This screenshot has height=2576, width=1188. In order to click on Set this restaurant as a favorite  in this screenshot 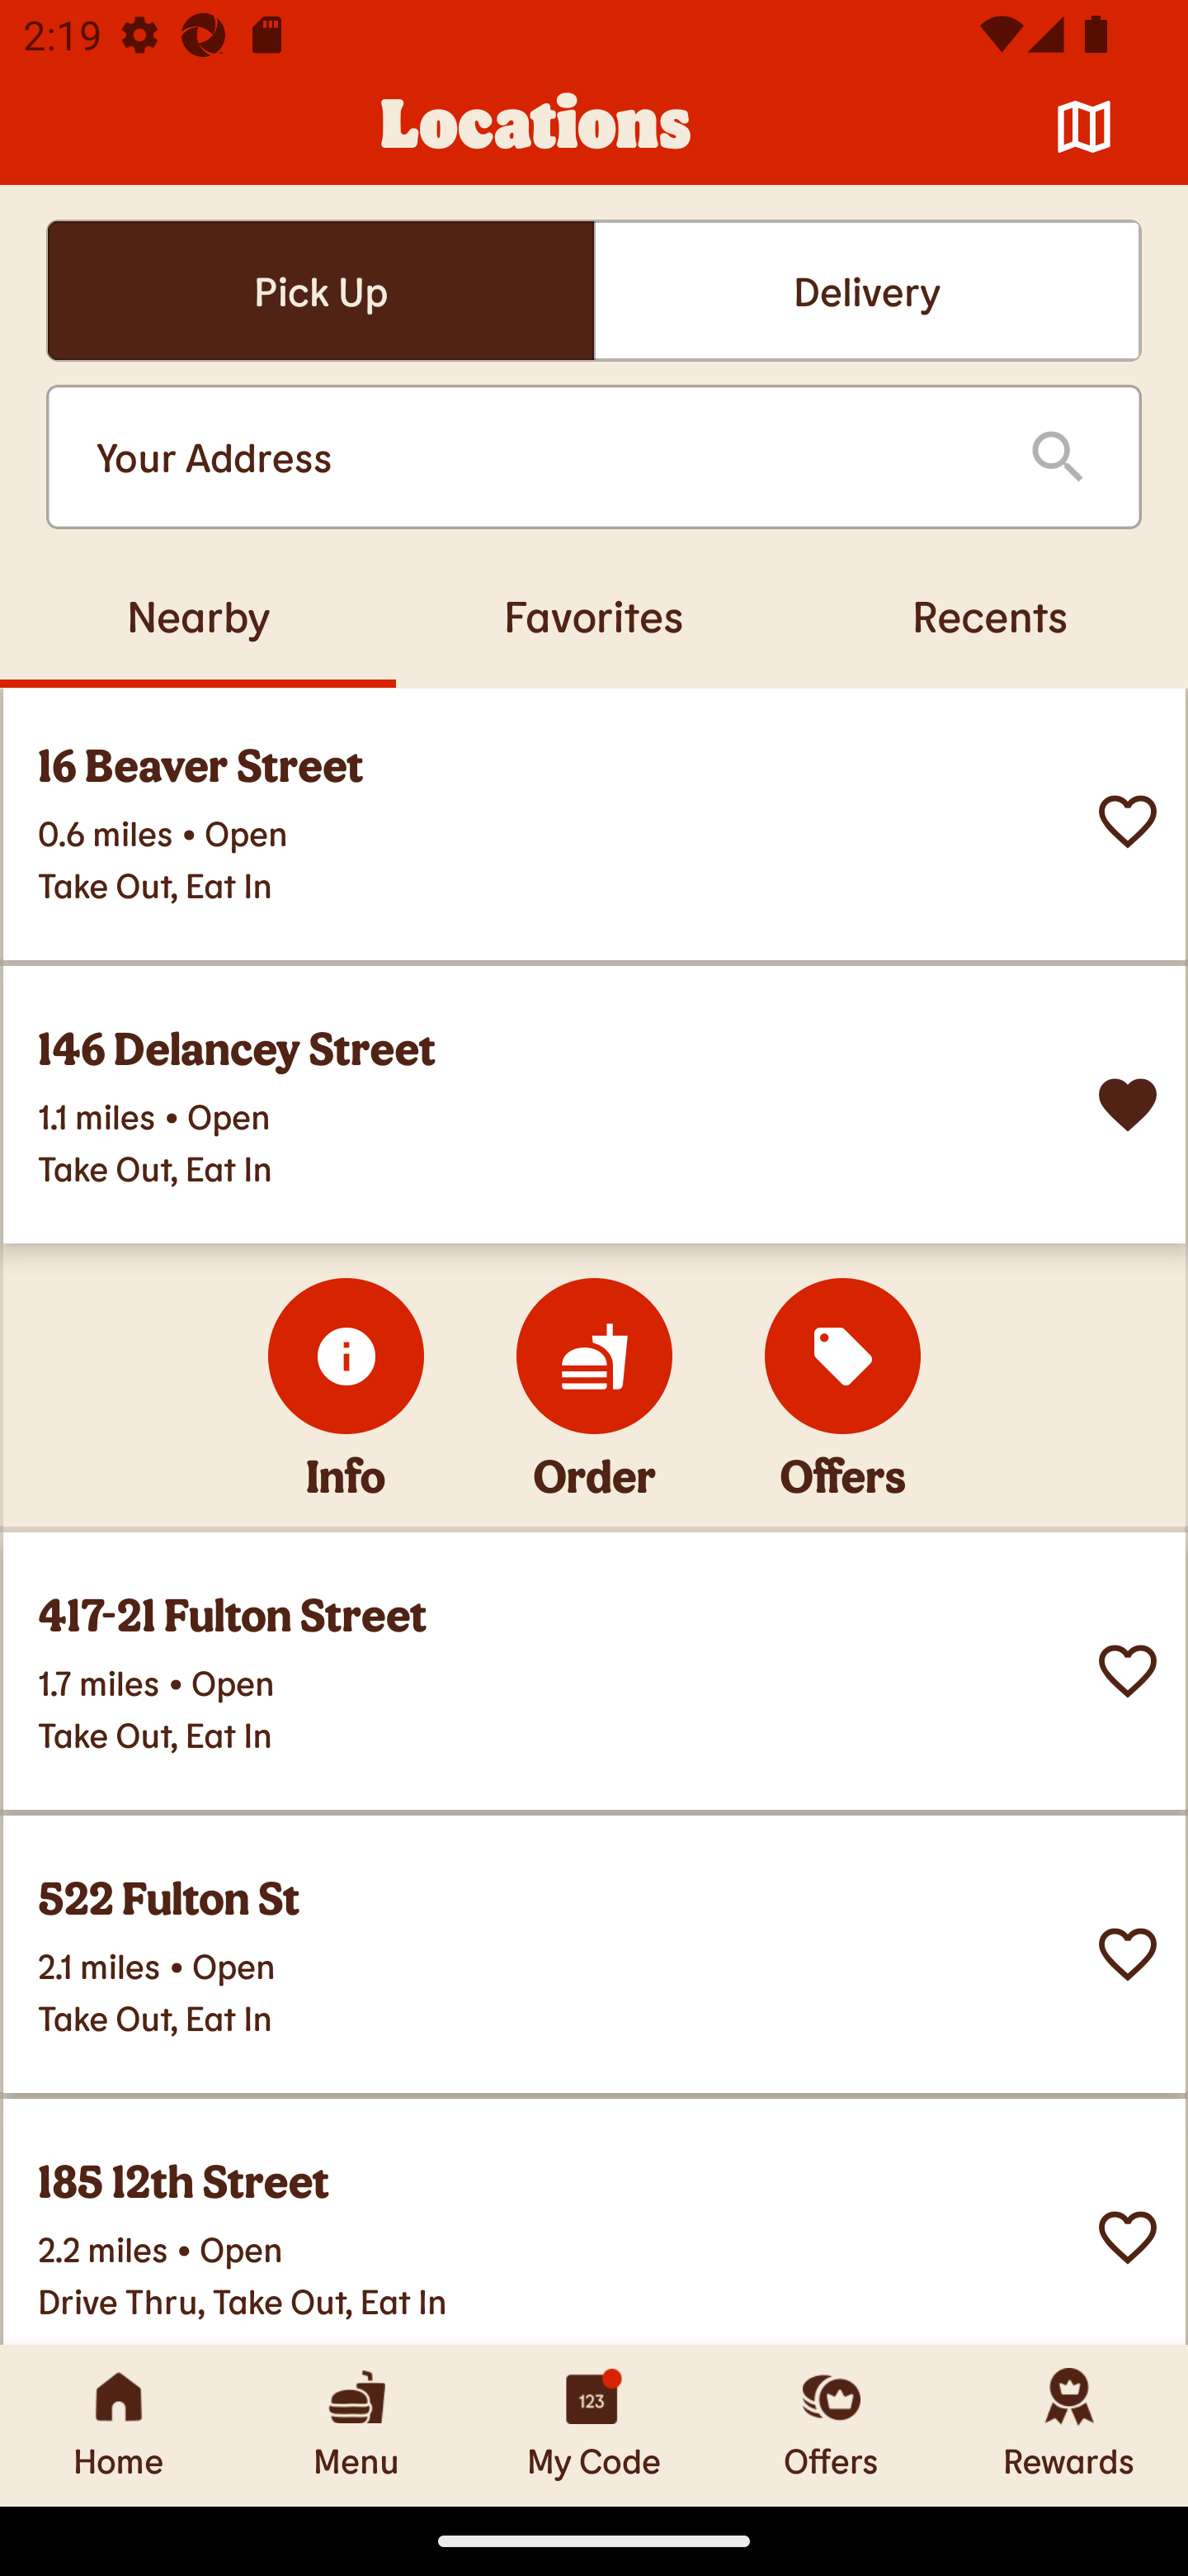, I will do `click(1128, 1953)`.